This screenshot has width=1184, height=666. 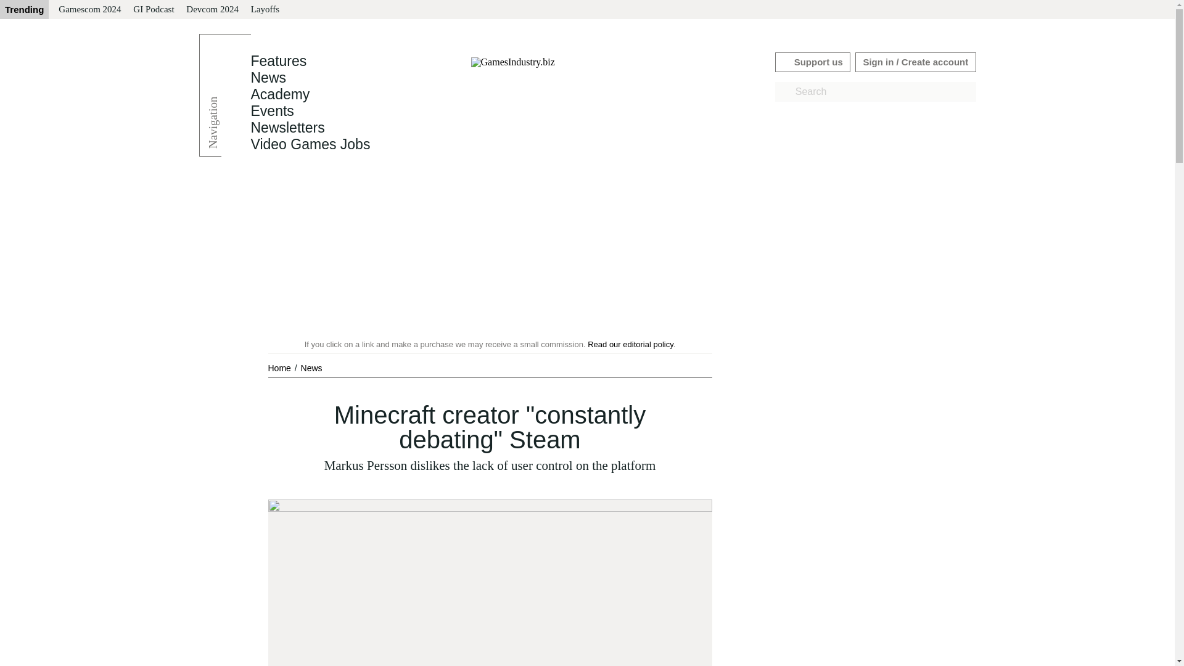 What do you see at coordinates (153, 10) in the screenshot?
I see `GI Podcast` at bounding box center [153, 10].